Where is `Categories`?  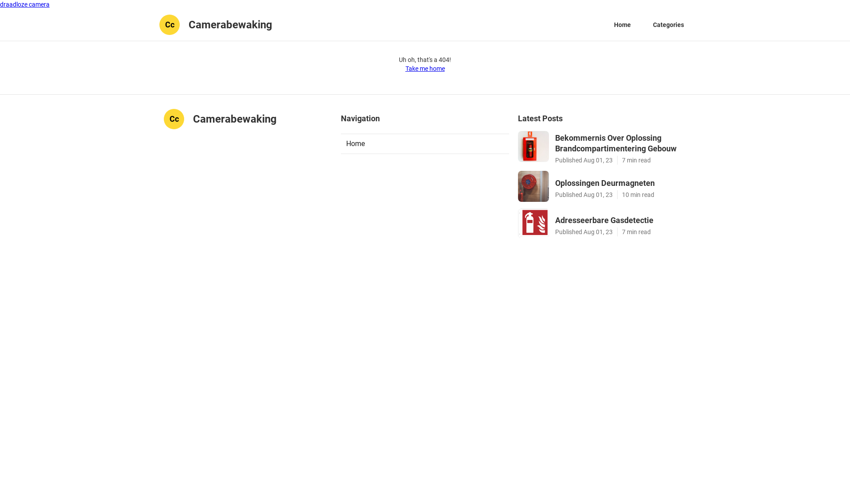
Categories is located at coordinates (668, 25).